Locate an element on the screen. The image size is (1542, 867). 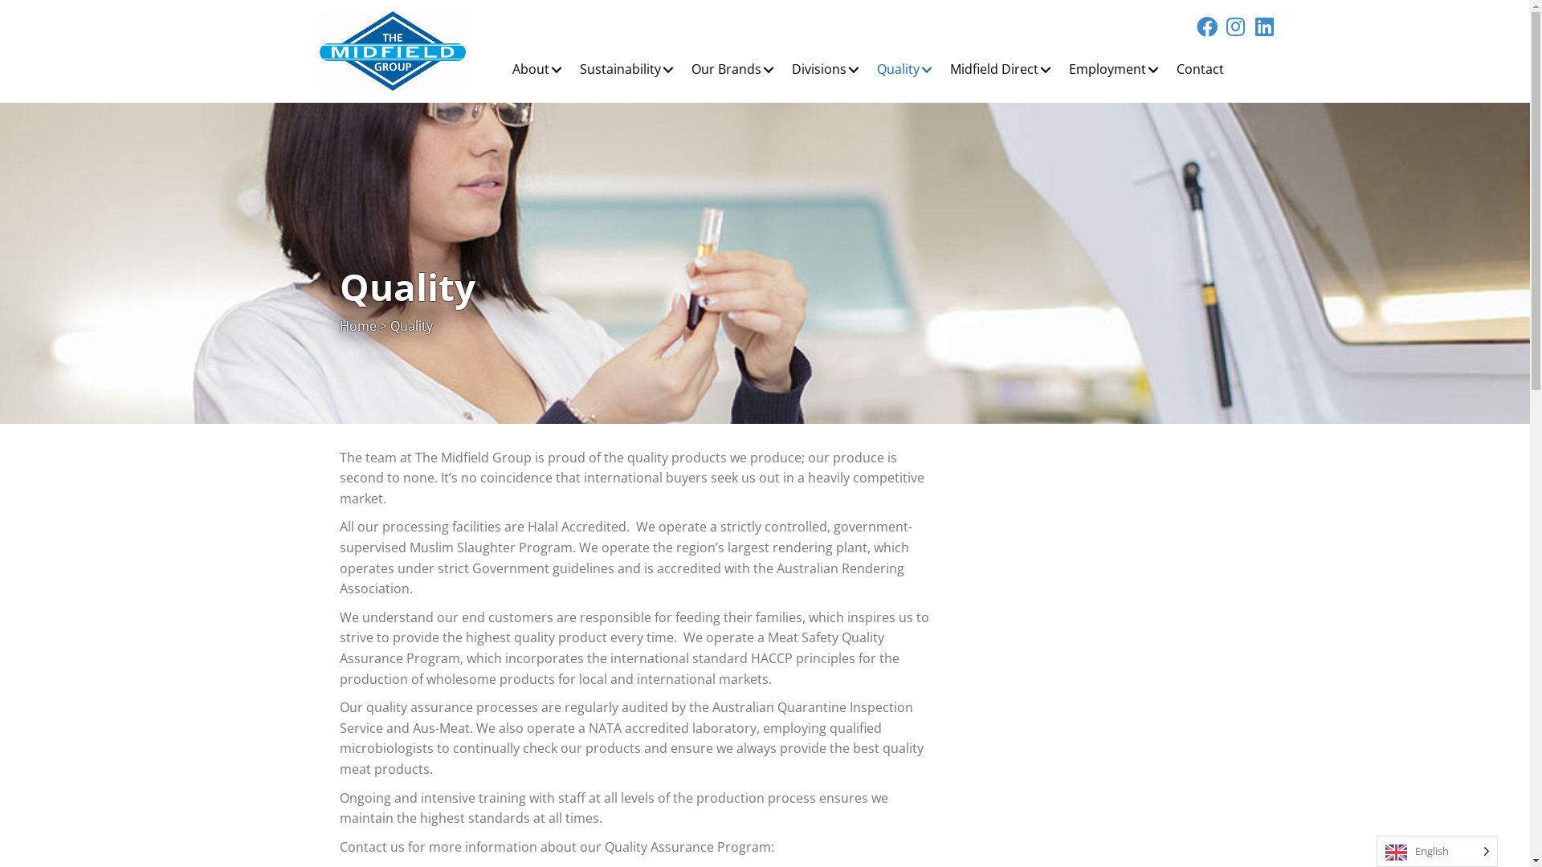
Employment is located at coordinates (1116, 70).